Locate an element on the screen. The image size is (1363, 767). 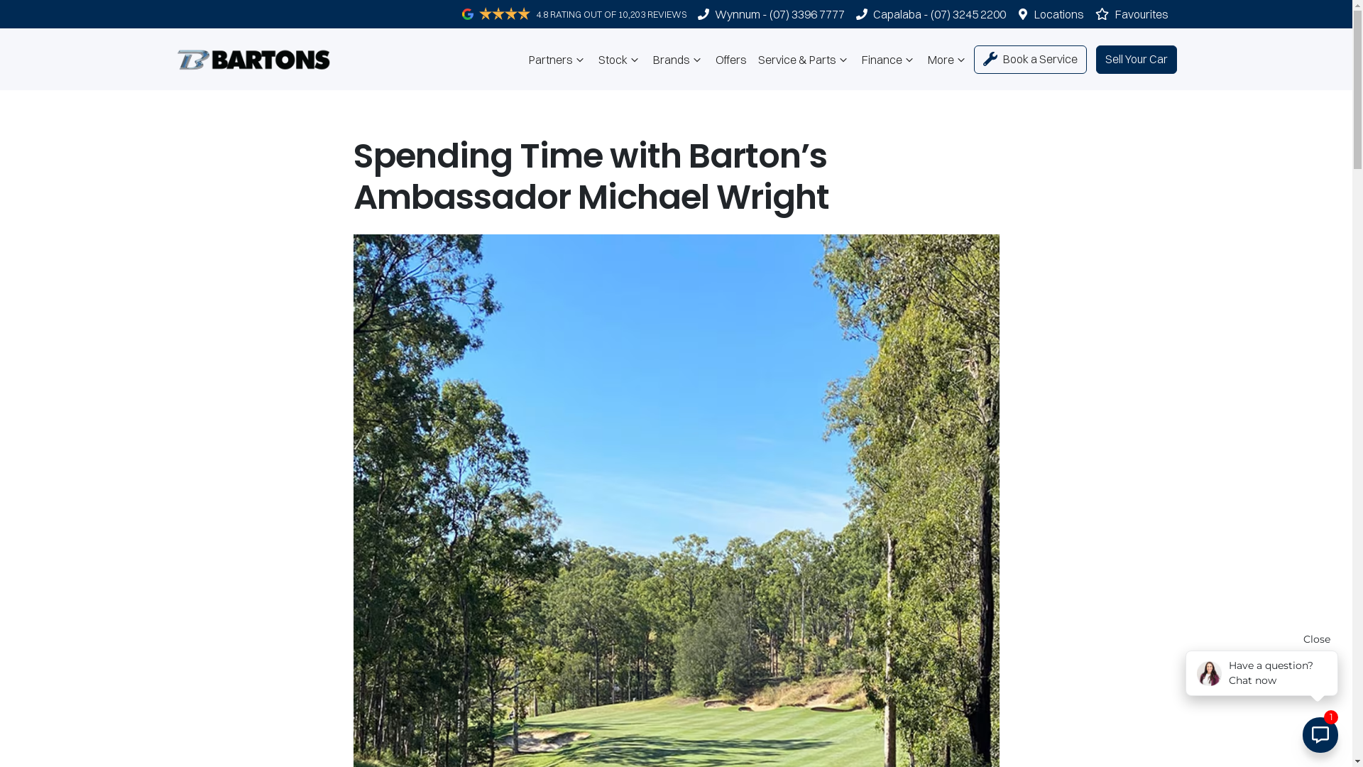
Brands is located at coordinates (679, 60).